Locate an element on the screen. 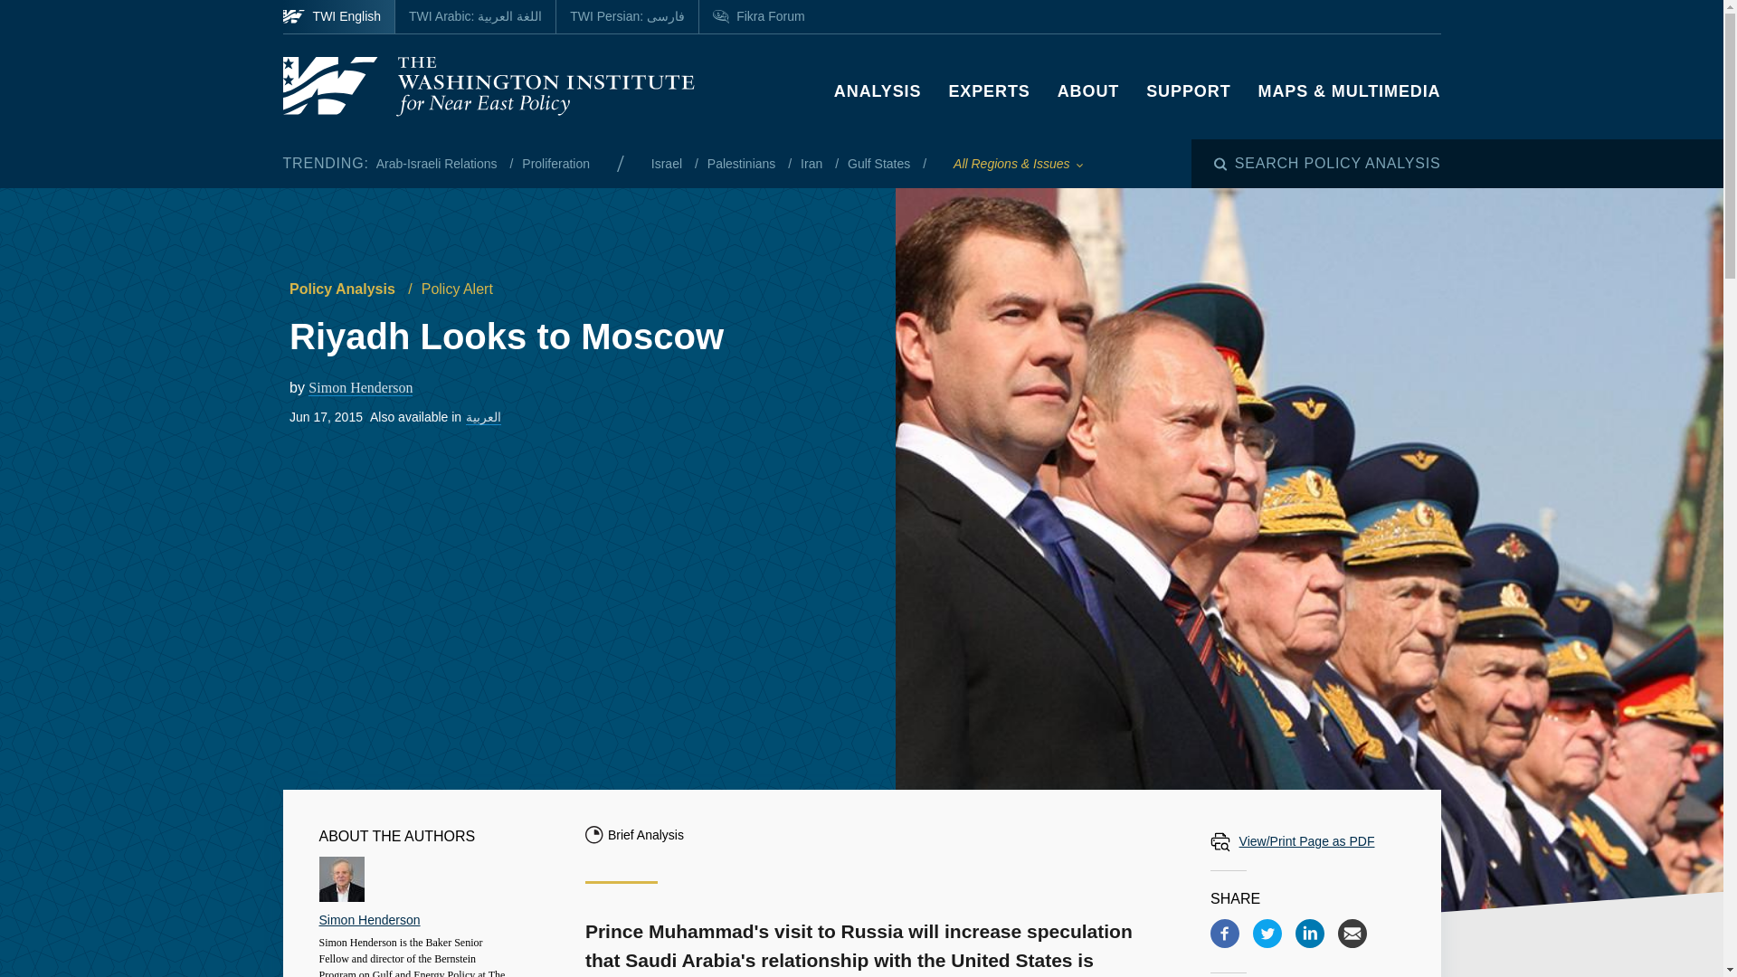 The height and width of the screenshot is (977, 1737). Iran is located at coordinates (813, 162).